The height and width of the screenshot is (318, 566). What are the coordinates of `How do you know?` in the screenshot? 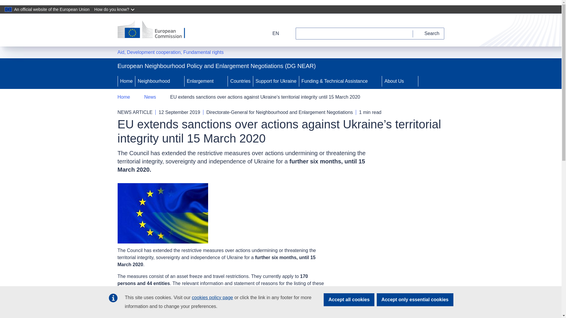 It's located at (115, 9).